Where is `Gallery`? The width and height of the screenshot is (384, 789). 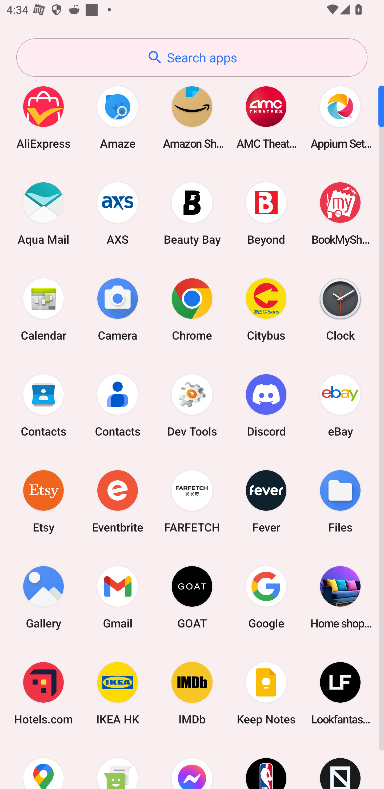 Gallery is located at coordinates (43, 597).